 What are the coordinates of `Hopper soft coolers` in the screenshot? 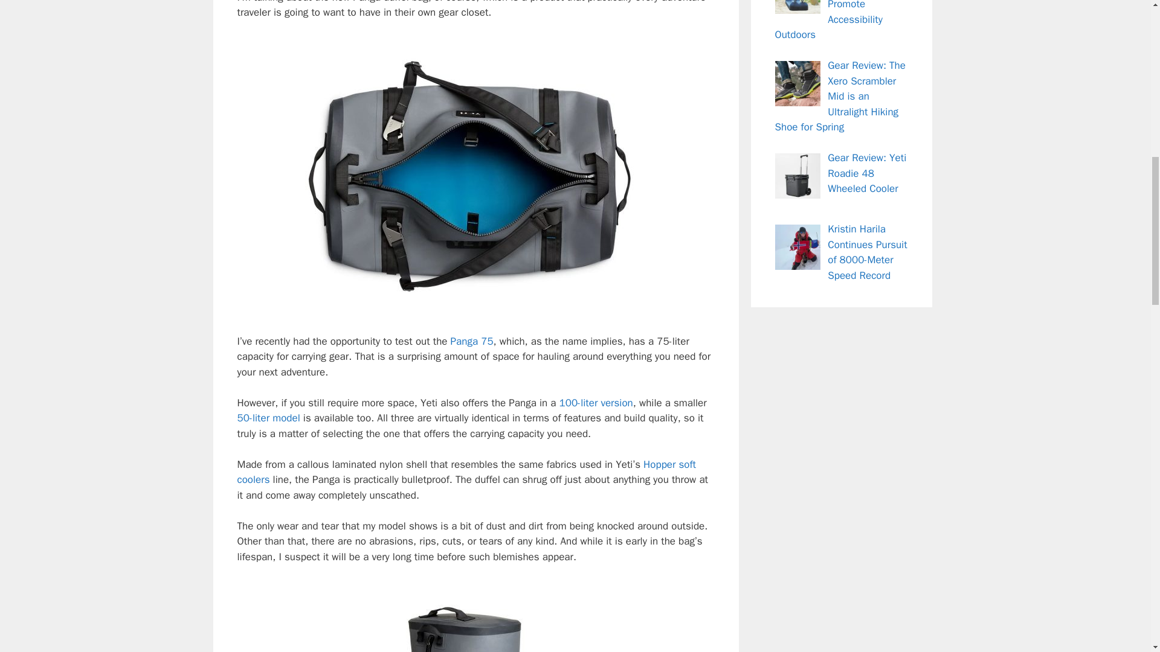 It's located at (466, 472).